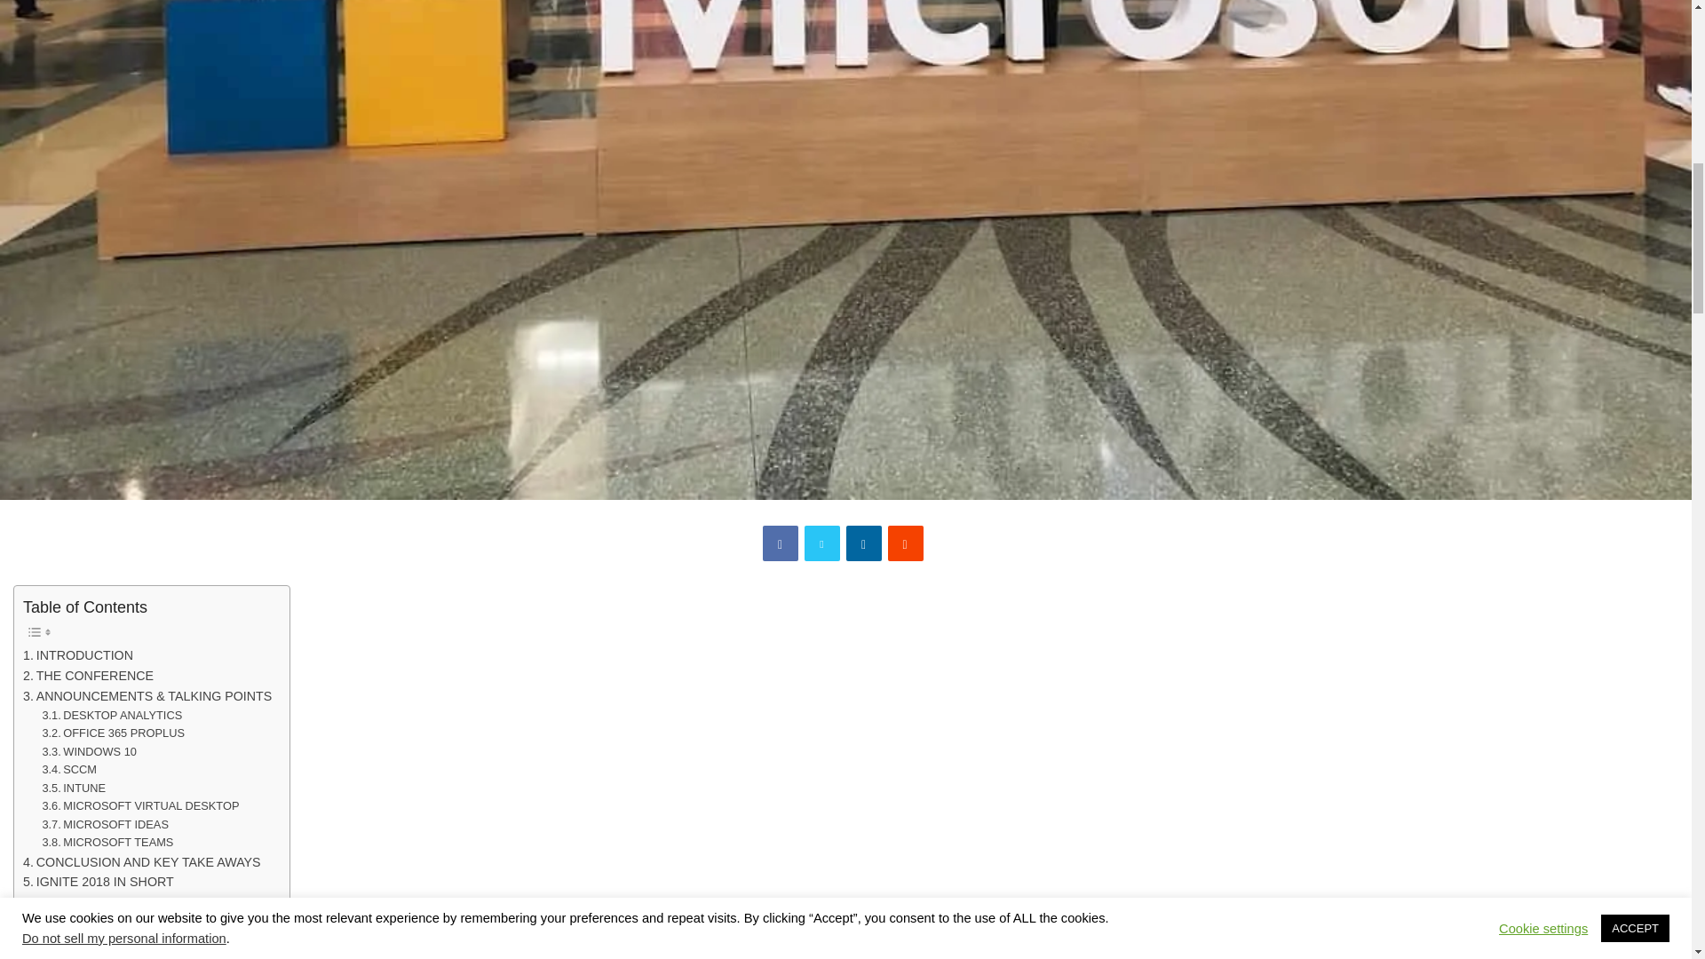 The image size is (1705, 959). What do you see at coordinates (78, 655) in the screenshot?
I see `INTRODUCTION` at bounding box center [78, 655].